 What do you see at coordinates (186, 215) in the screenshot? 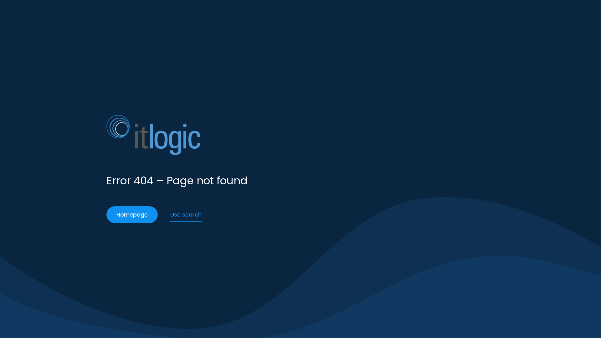
I see `Use search` at bounding box center [186, 215].